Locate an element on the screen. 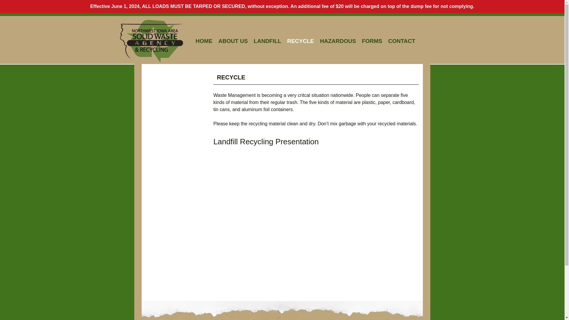 The width and height of the screenshot is (569, 320). RECYCLE is located at coordinates (301, 43).